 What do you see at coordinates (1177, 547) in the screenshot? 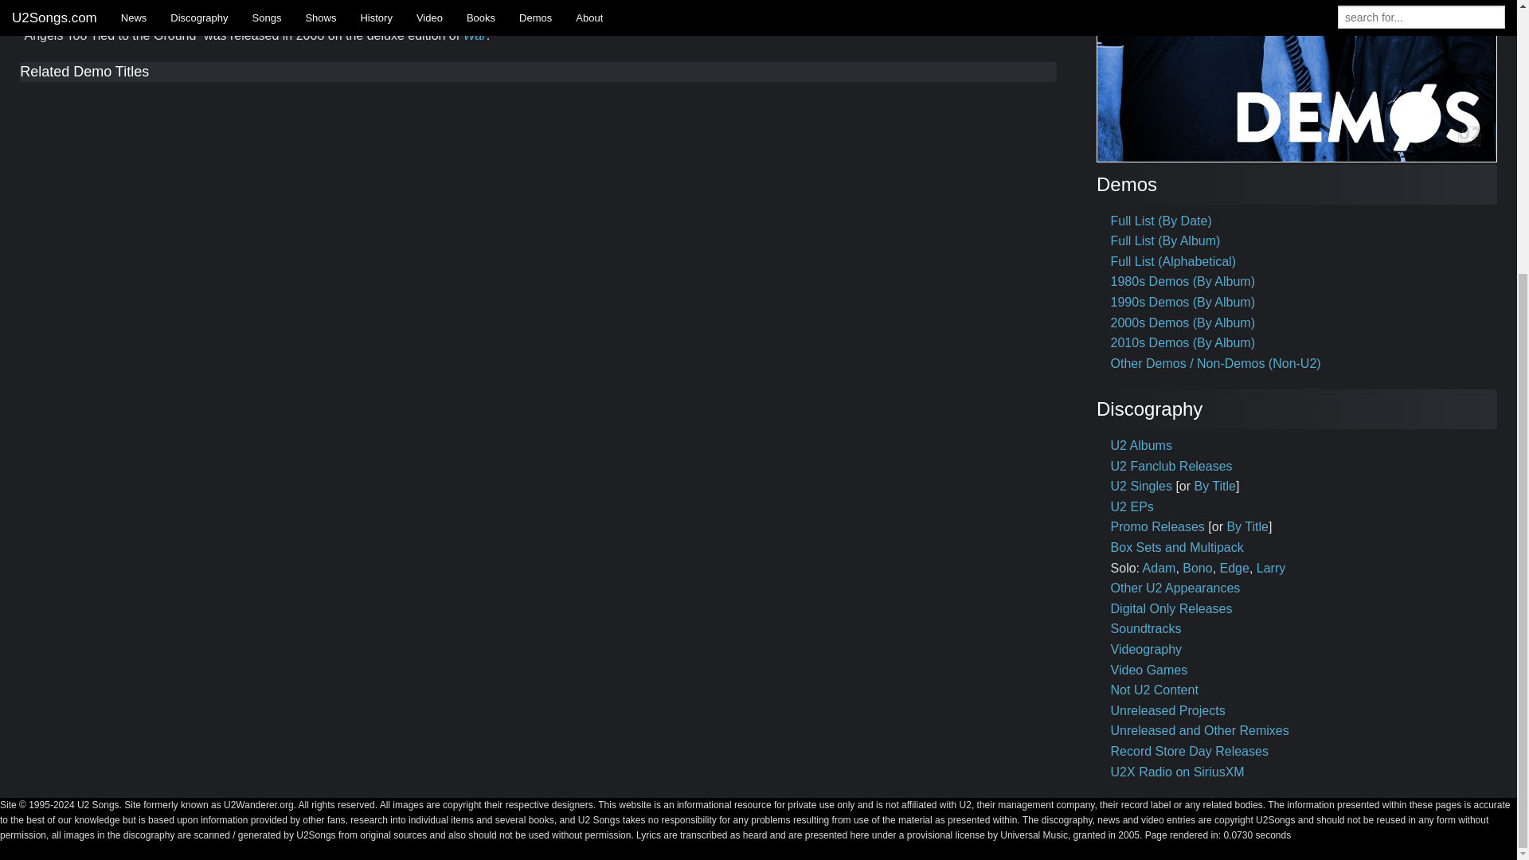
I see `Box Sets and Multipack` at bounding box center [1177, 547].